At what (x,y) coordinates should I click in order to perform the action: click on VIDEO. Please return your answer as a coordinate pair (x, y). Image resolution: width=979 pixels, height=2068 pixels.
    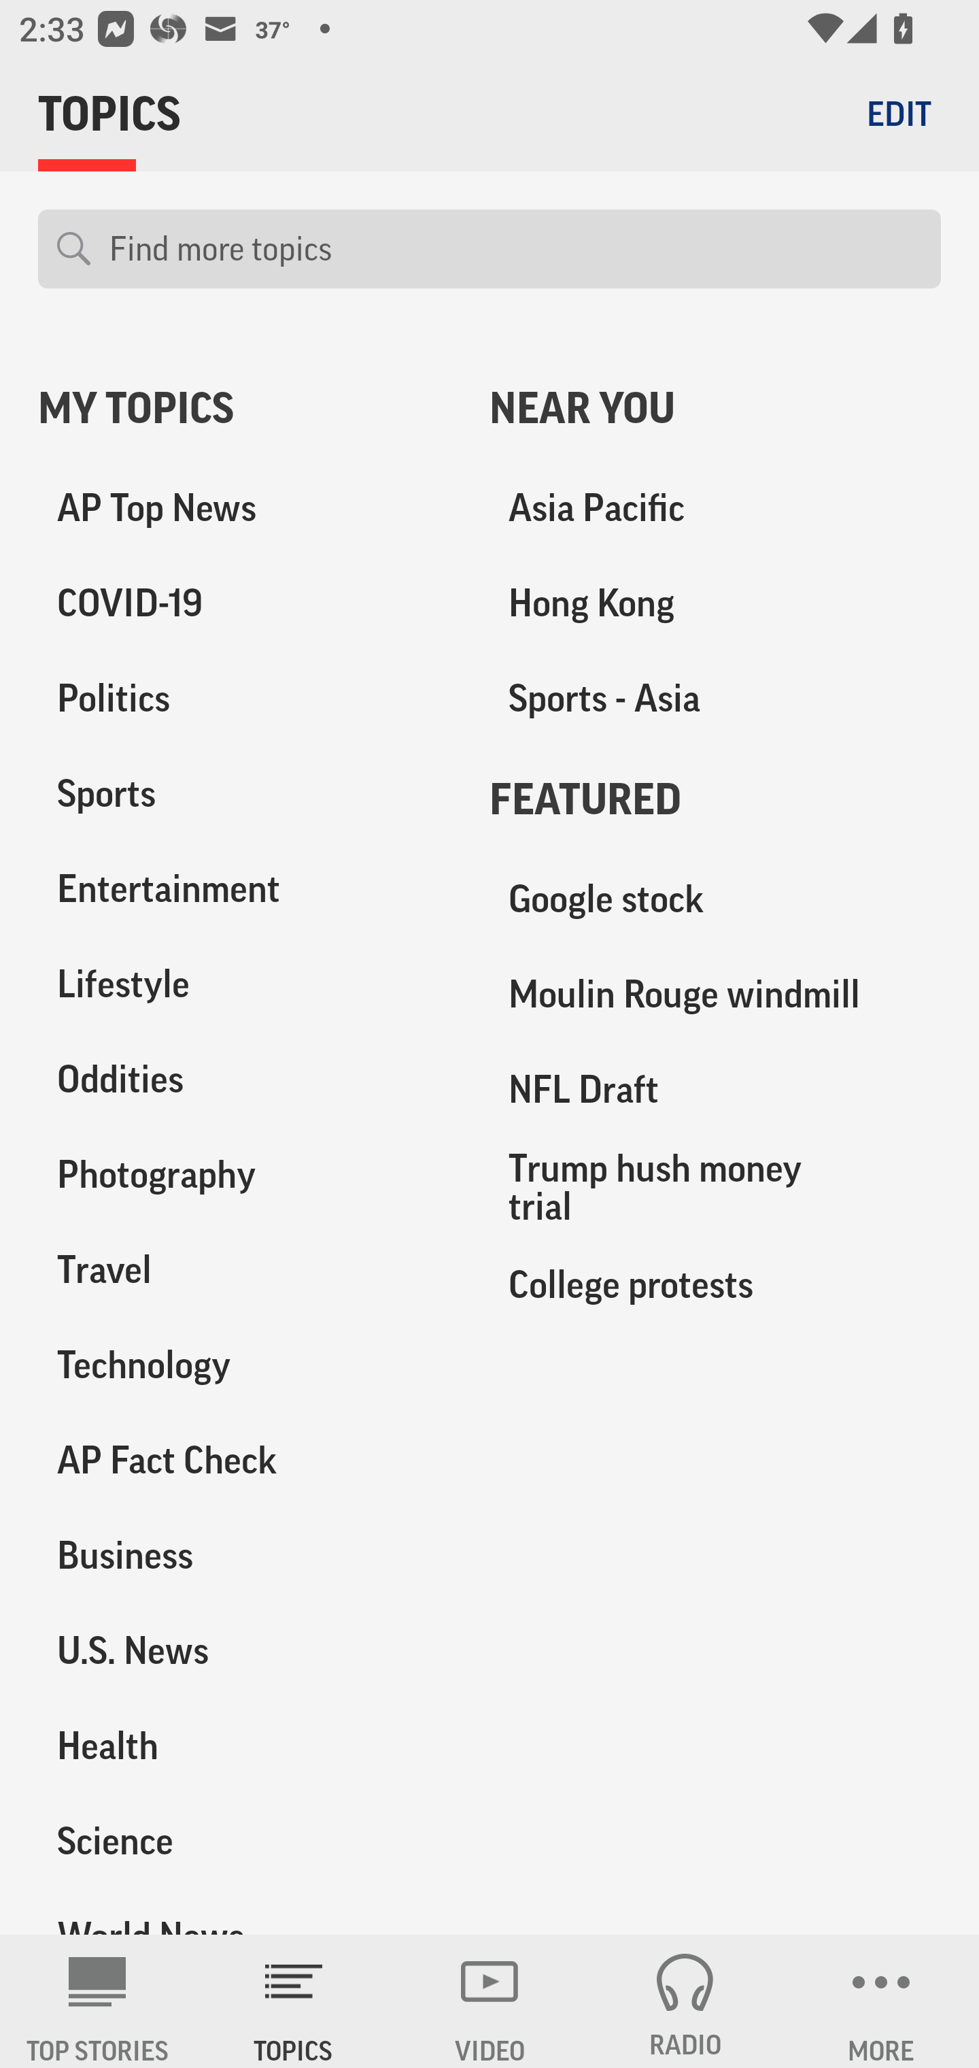
    Looking at the image, I should click on (489, 2001).